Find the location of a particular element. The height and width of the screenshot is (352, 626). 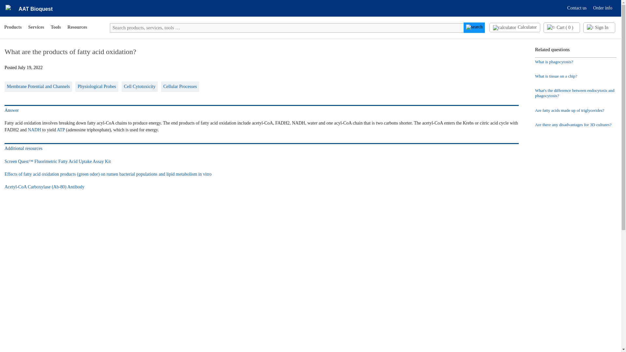

Are there any disadvantages for 3D cultures? is located at coordinates (576, 125).